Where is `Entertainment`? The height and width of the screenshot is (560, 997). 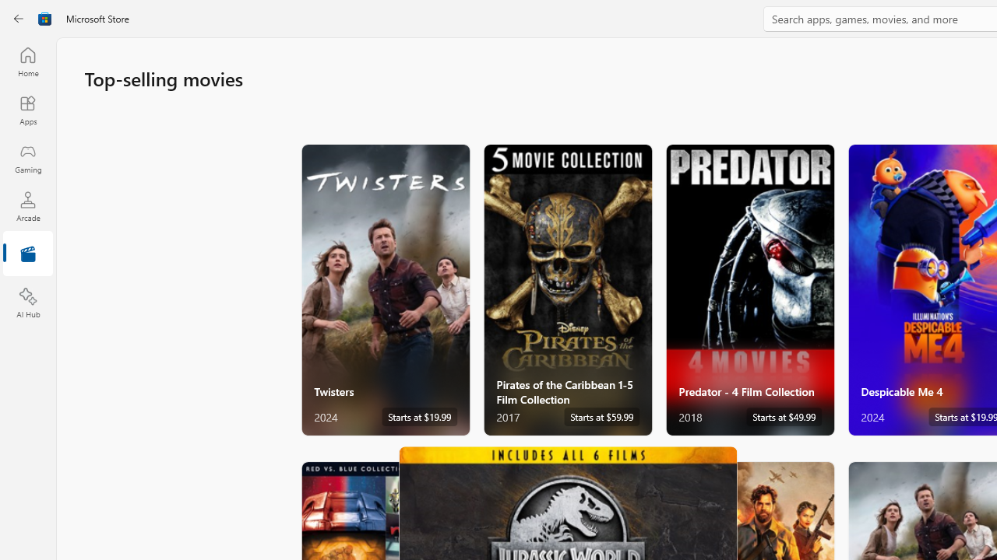
Entertainment is located at coordinates (28, 255).